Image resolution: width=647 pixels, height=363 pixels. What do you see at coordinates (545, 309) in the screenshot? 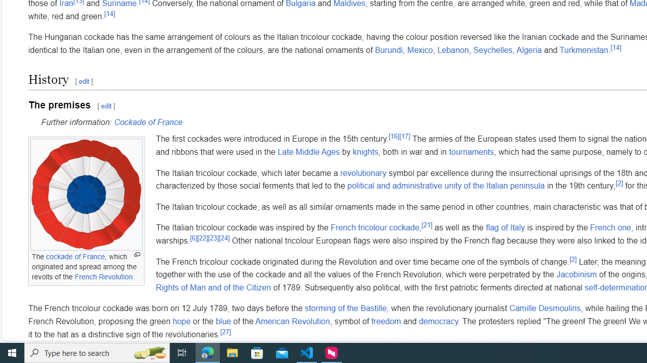
I see `Camille Desmoulins` at bounding box center [545, 309].